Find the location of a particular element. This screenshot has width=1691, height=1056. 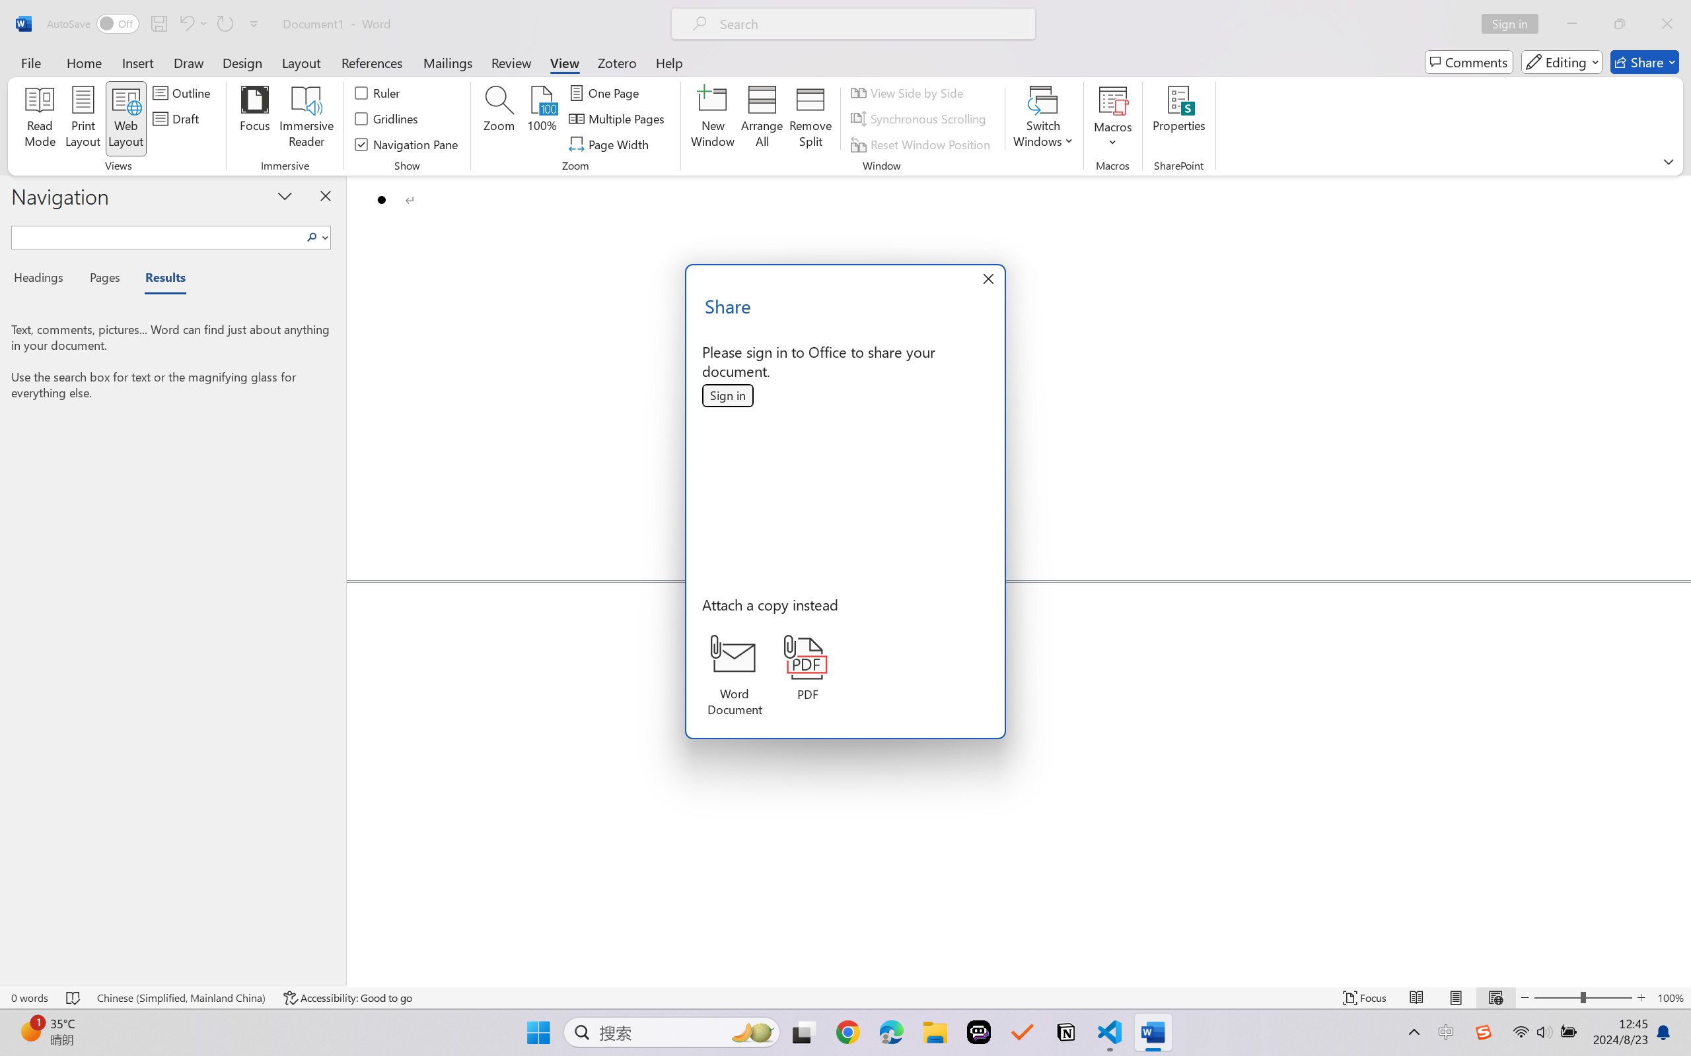

Undo Bullet Default is located at coordinates (193, 24).